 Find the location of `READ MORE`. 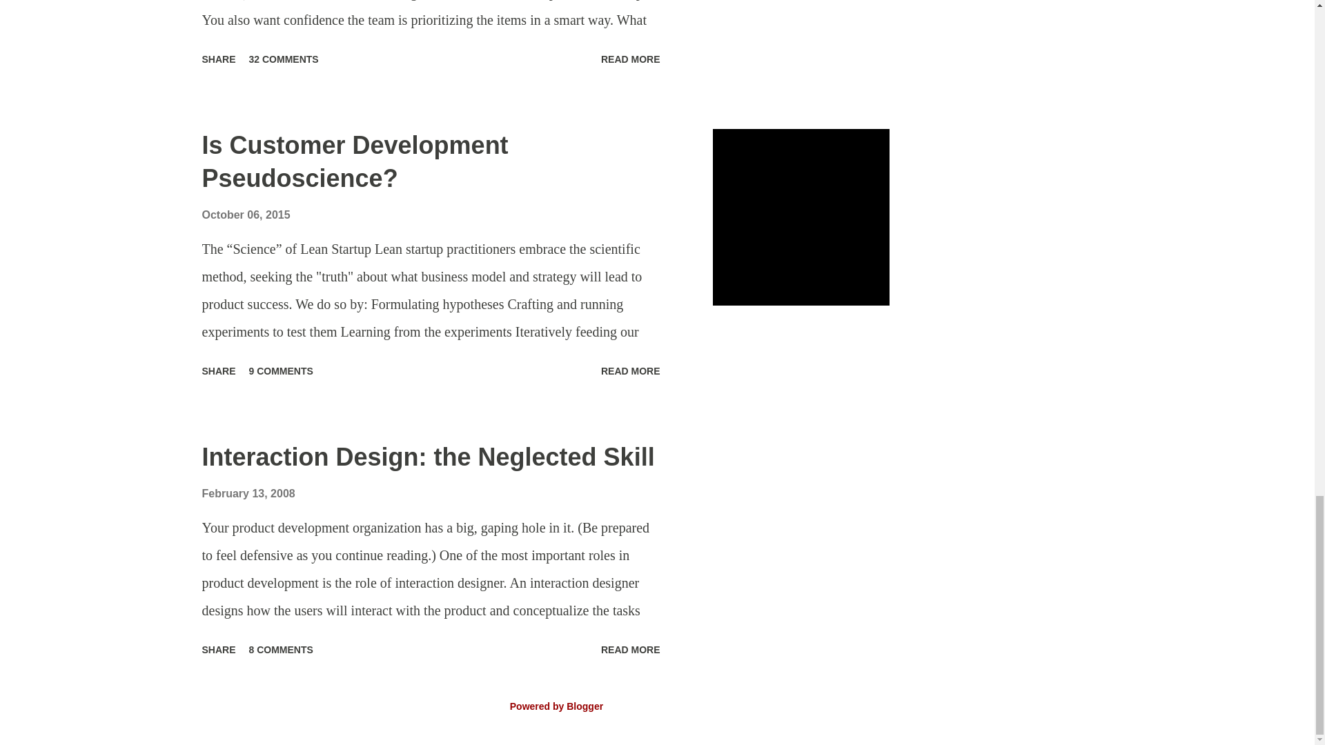

READ MORE is located at coordinates (631, 59).